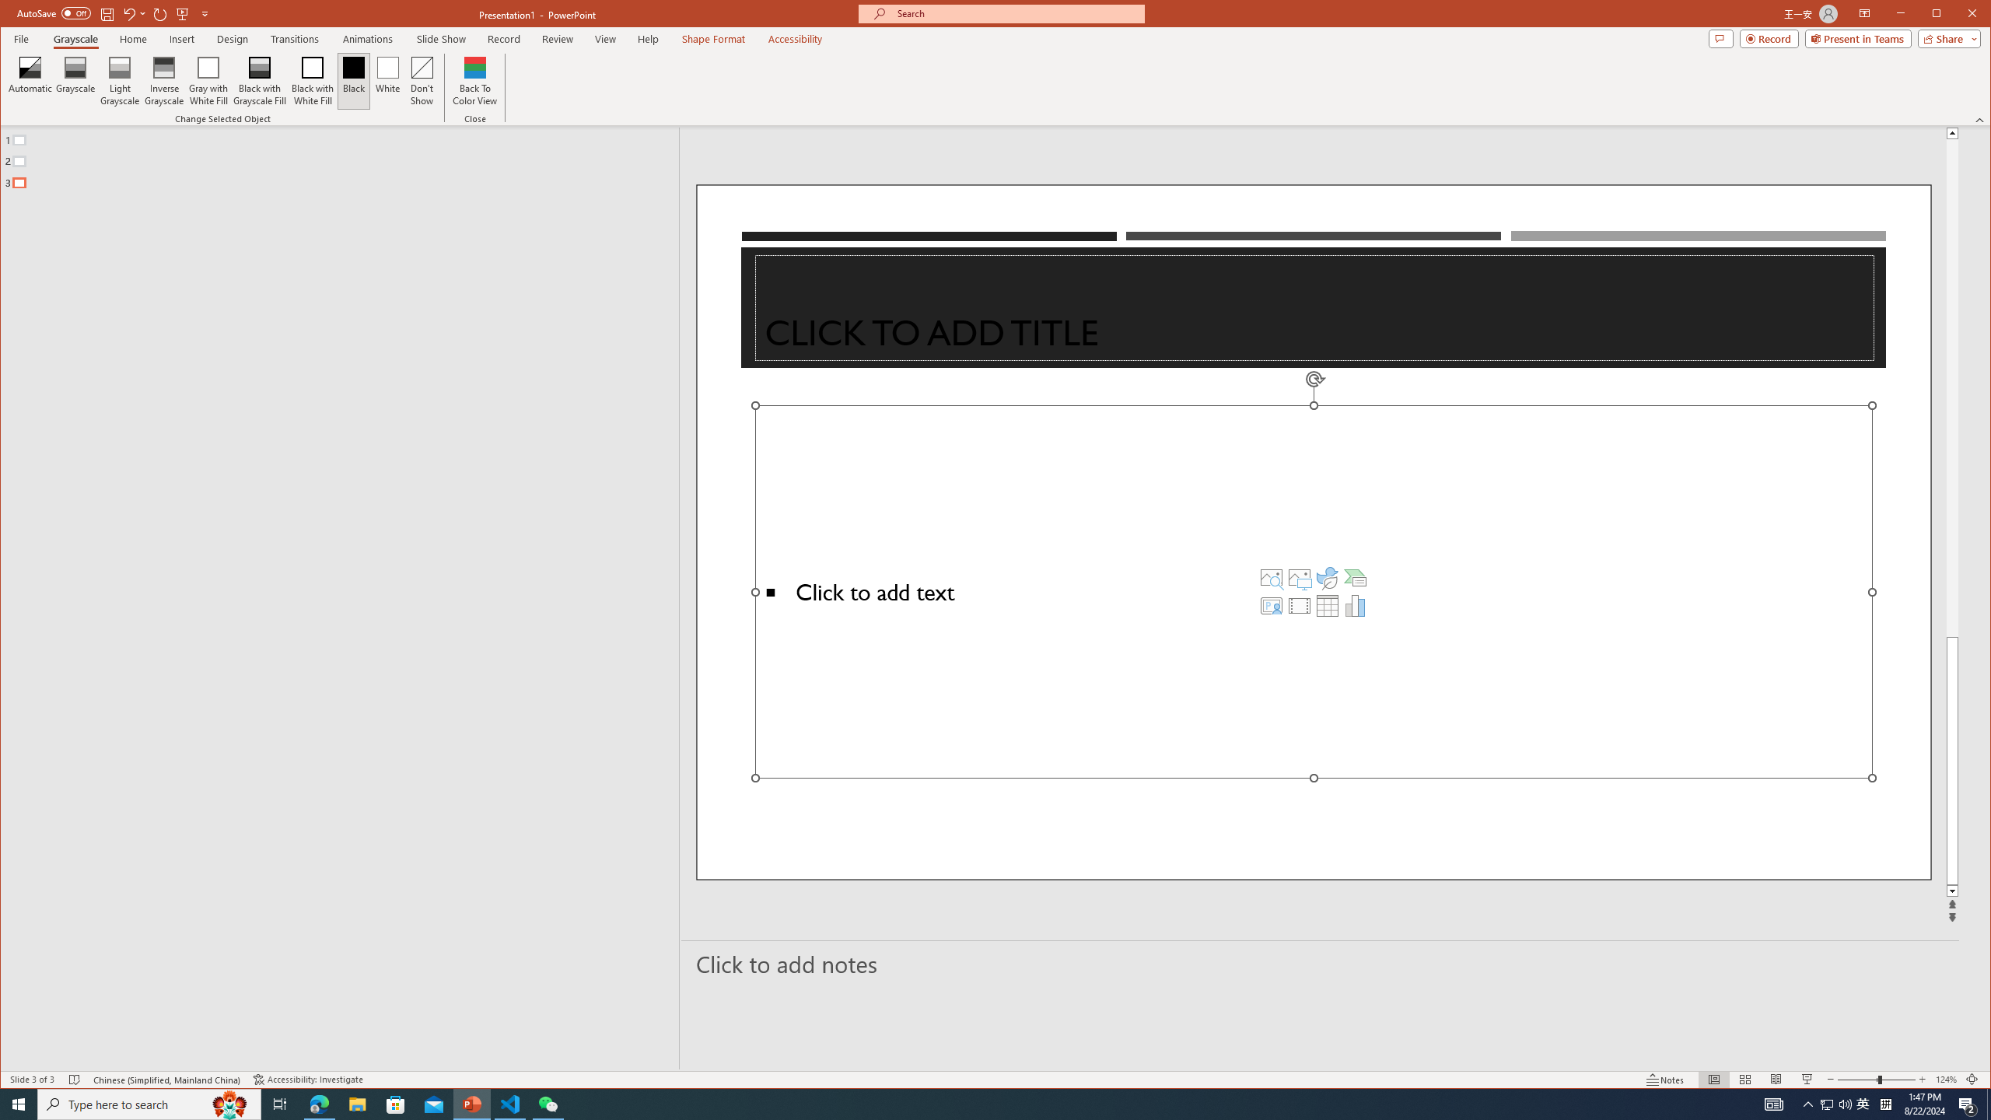  What do you see at coordinates (133, 39) in the screenshot?
I see `Home` at bounding box center [133, 39].